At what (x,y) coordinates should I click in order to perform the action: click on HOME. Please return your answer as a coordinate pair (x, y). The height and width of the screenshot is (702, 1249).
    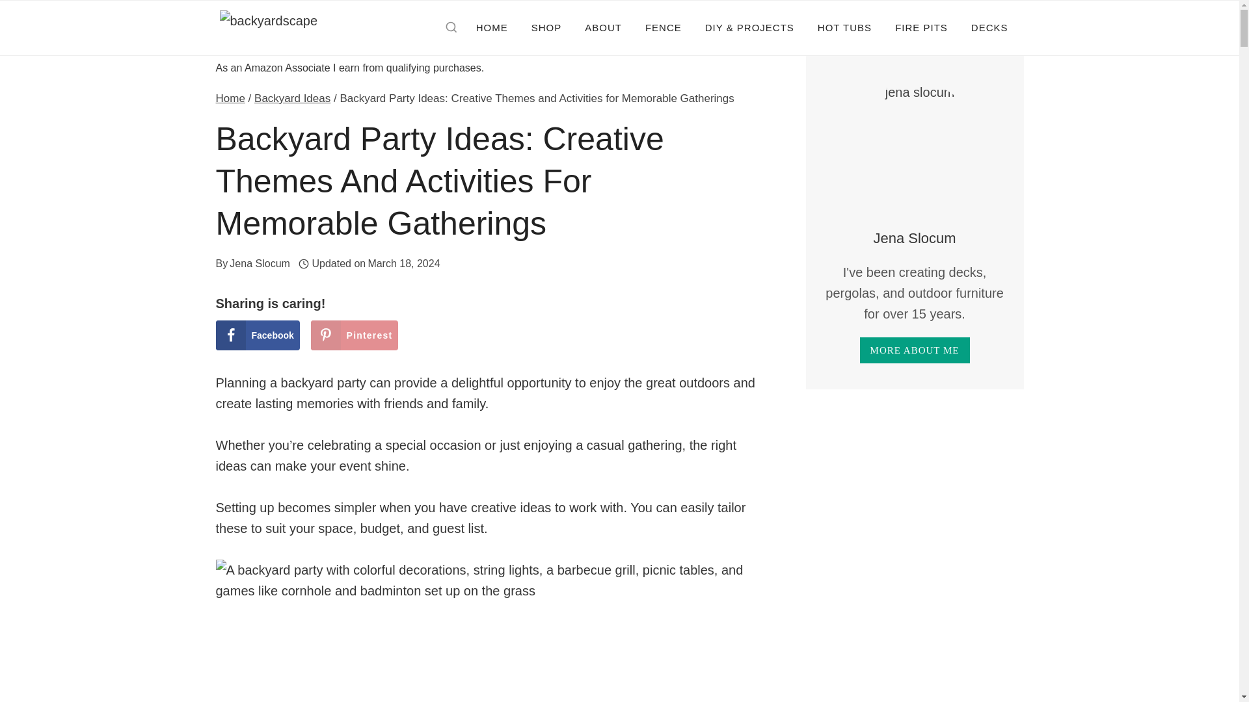
    Looking at the image, I should click on (492, 27).